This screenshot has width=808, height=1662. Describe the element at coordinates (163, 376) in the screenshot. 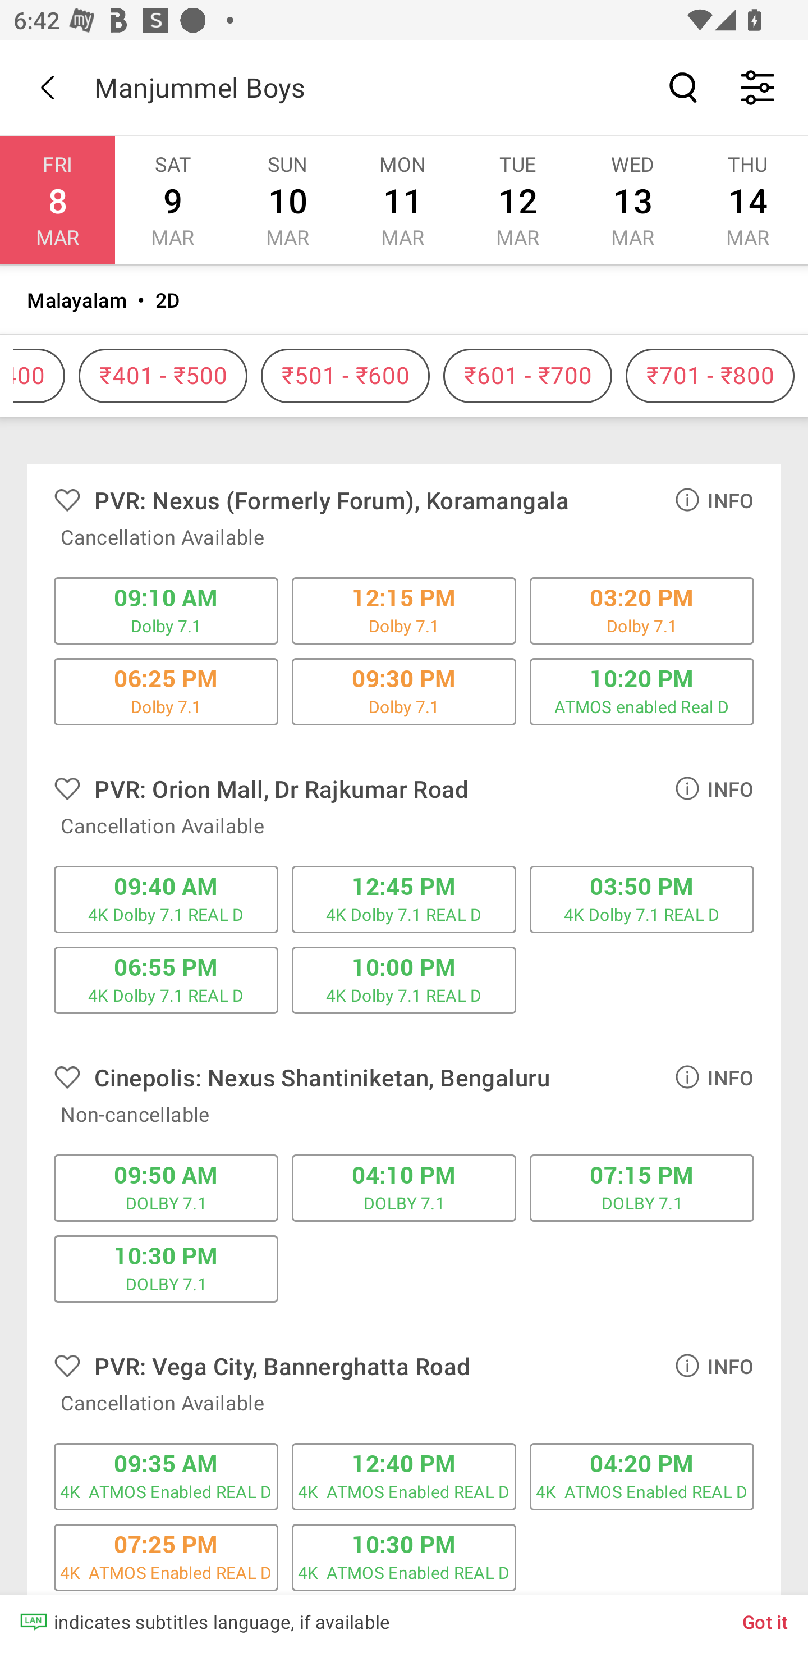

I see `₹401 - ₹500` at that location.